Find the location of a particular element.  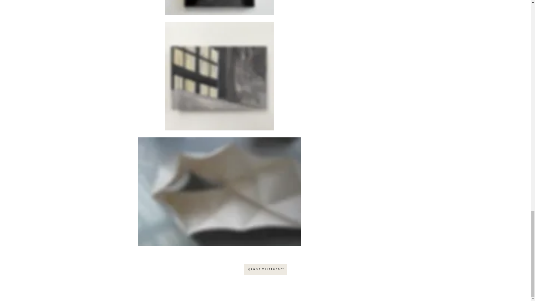

g r a h a m l i s t e r a r t is located at coordinates (265, 269).